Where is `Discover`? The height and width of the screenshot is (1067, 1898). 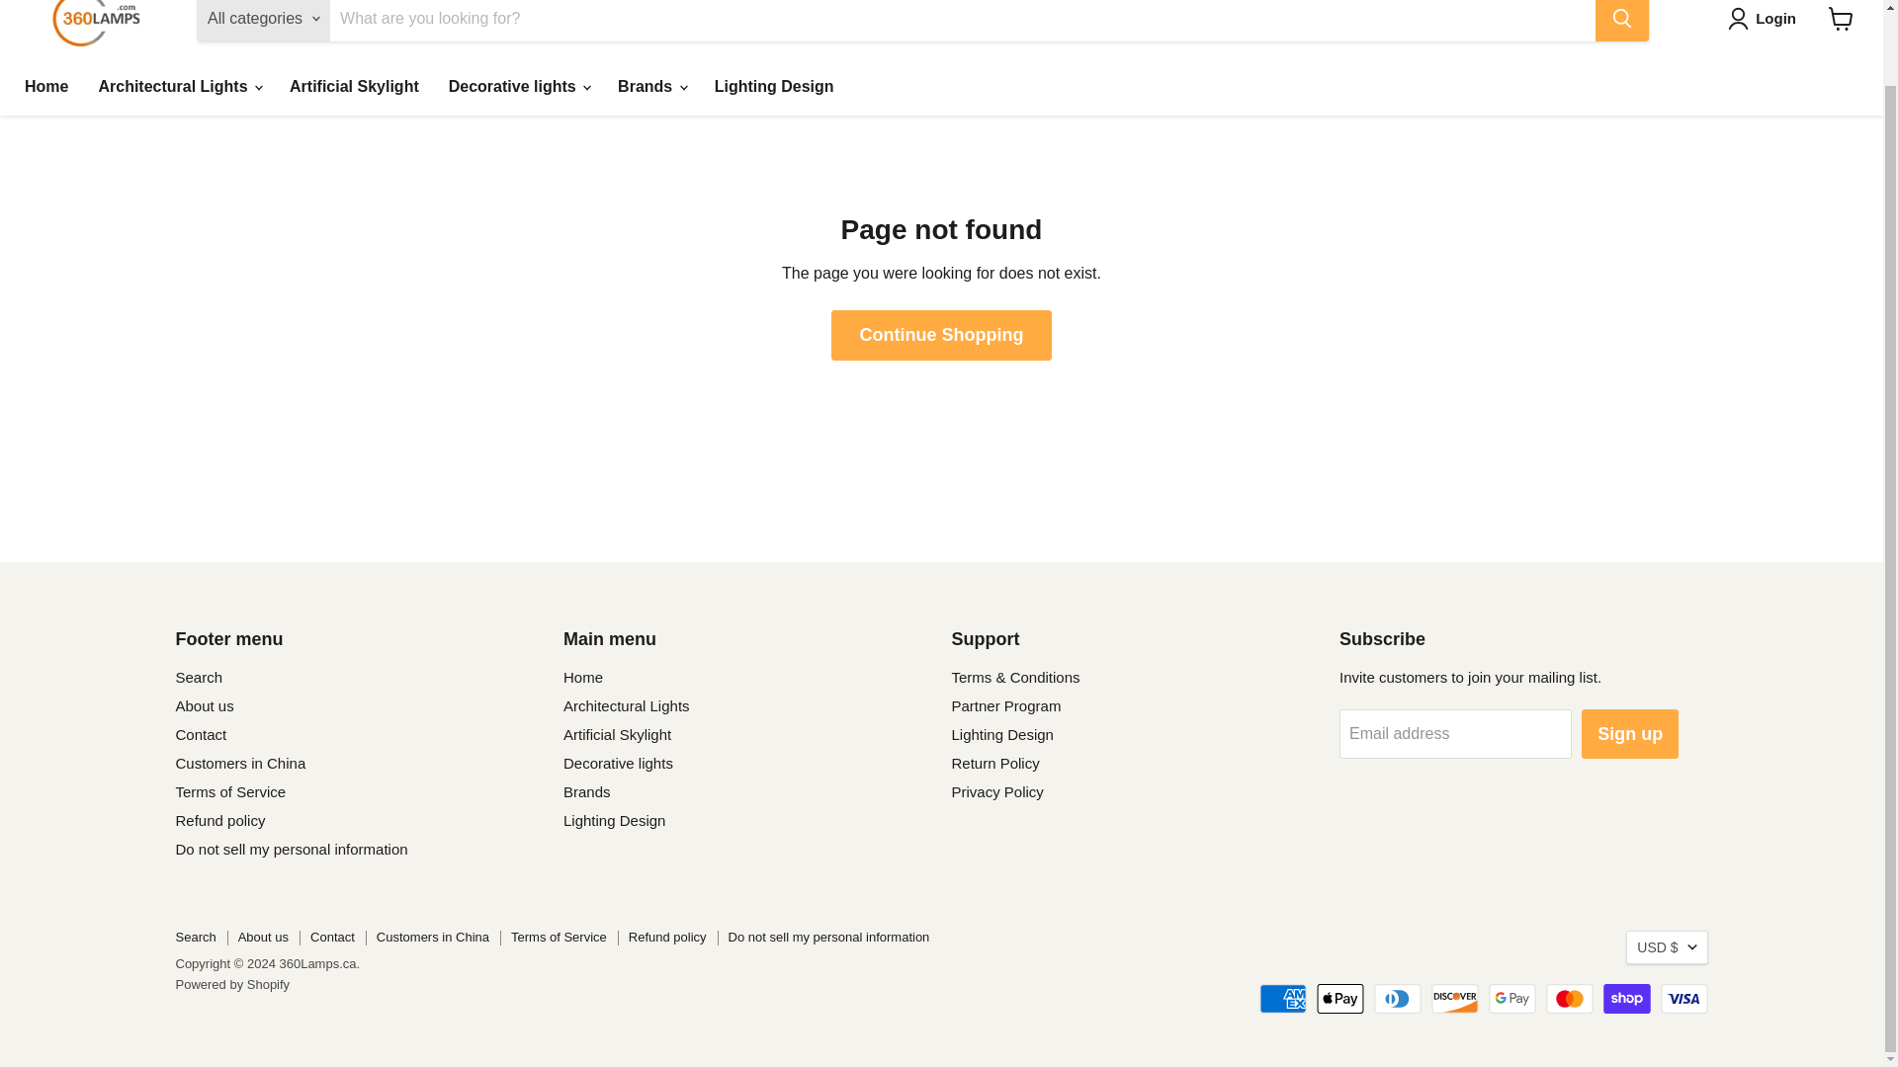
Discover is located at coordinates (1454, 998).